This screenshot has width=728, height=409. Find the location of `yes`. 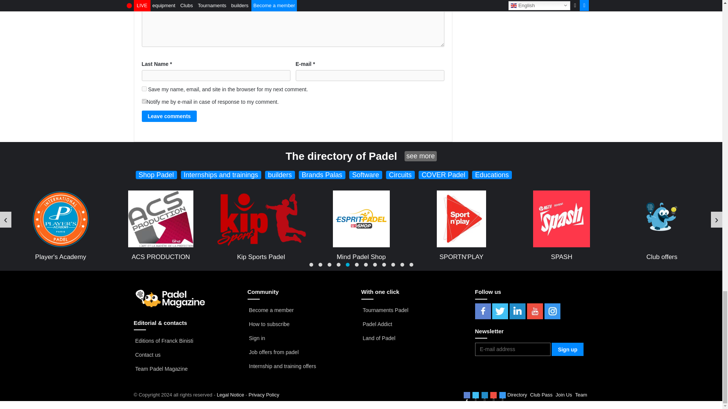

yes is located at coordinates (144, 89).